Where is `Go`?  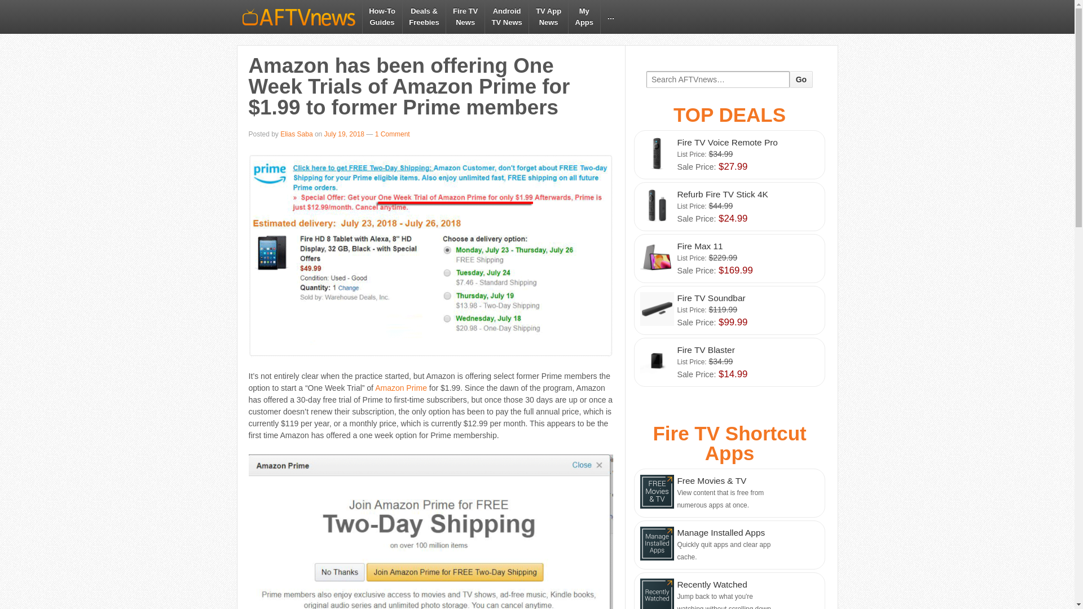 Go is located at coordinates (400, 388).